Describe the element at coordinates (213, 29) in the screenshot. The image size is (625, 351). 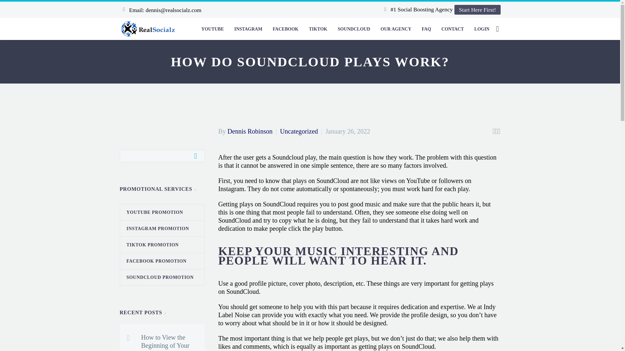
I see `YOUTUBE` at that location.